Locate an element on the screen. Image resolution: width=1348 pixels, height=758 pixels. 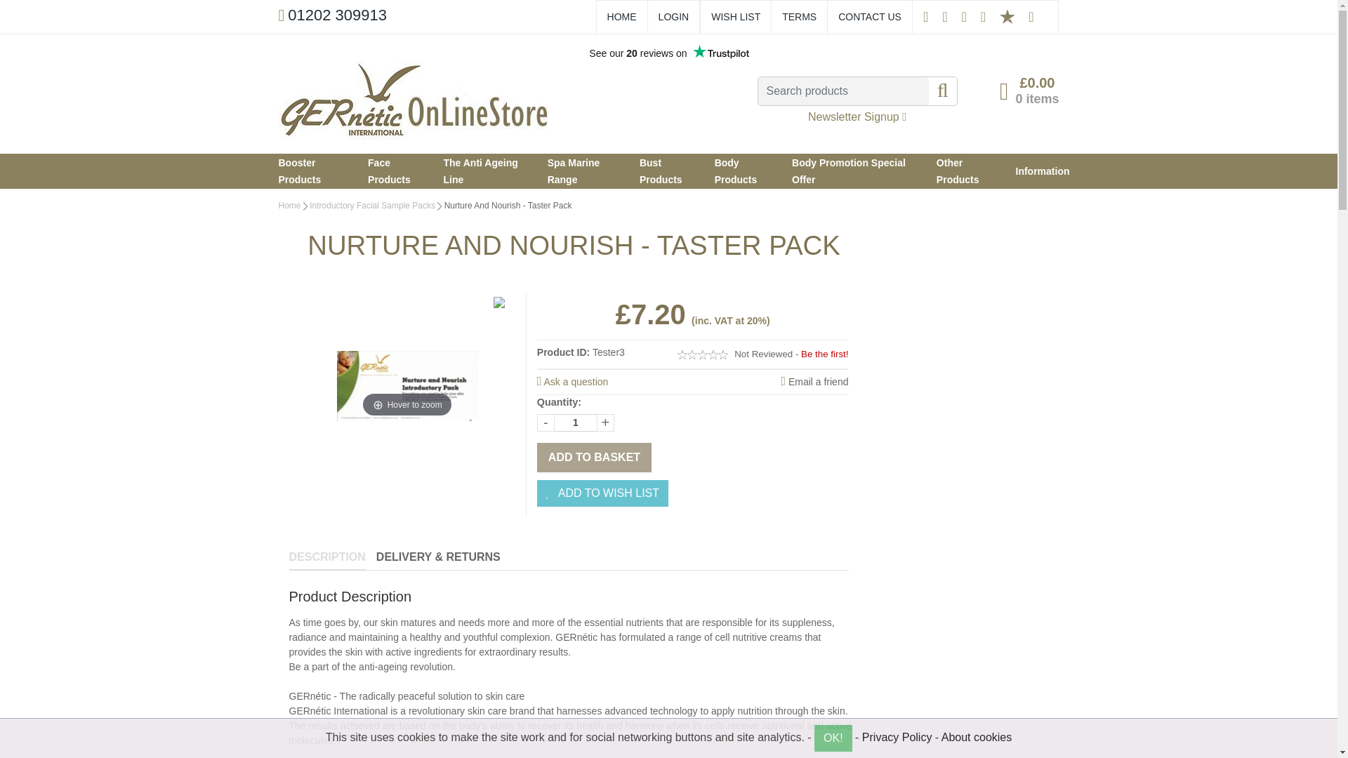
TERMS is located at coordinates (799, 17).